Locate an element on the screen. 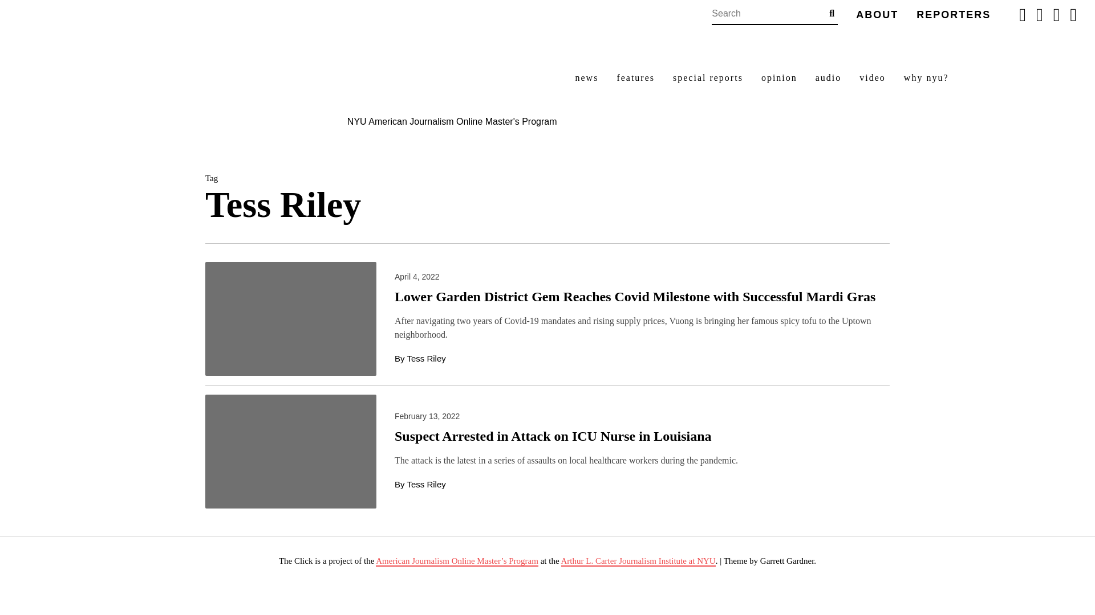  news is located at coordinates (586, 78).